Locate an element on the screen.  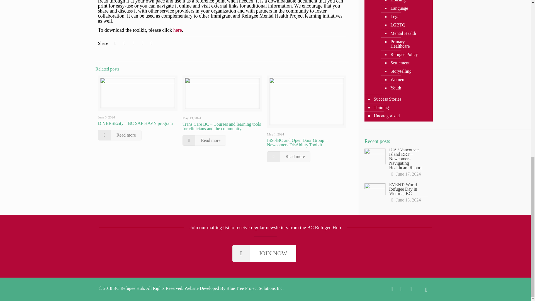
Instagram is located at coordinates (411, 289).